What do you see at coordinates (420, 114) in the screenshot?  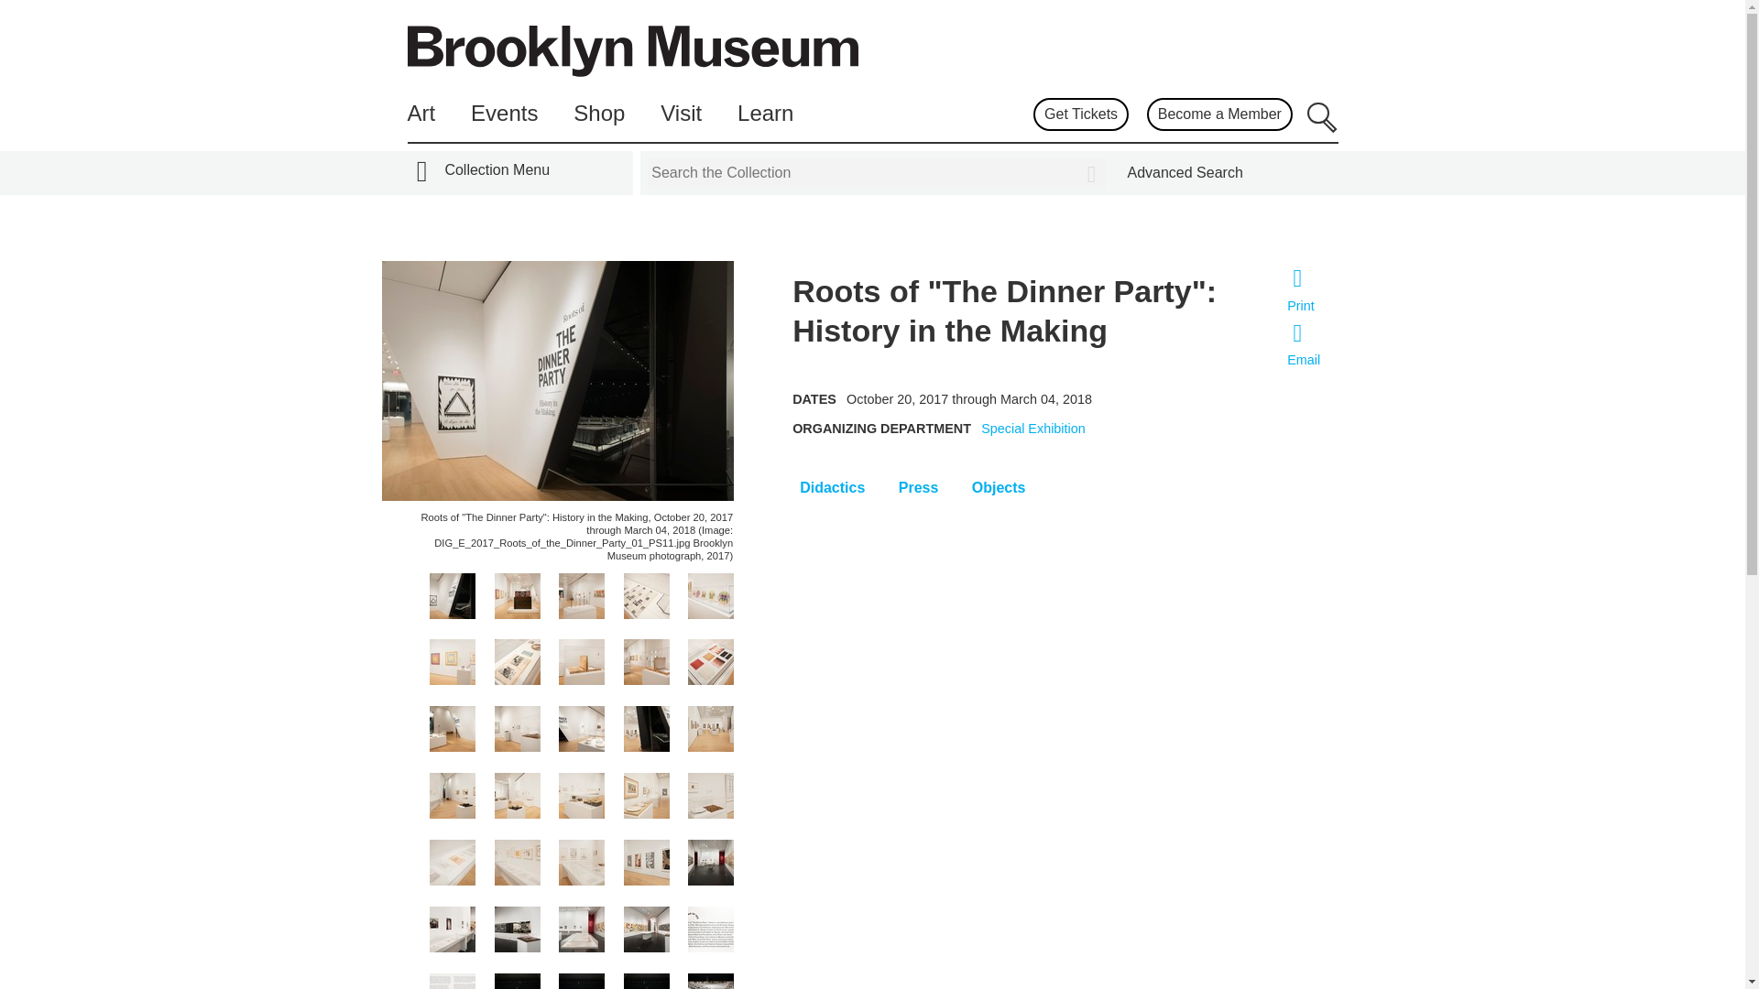 I see `Art` at bounding box center [420, 114].